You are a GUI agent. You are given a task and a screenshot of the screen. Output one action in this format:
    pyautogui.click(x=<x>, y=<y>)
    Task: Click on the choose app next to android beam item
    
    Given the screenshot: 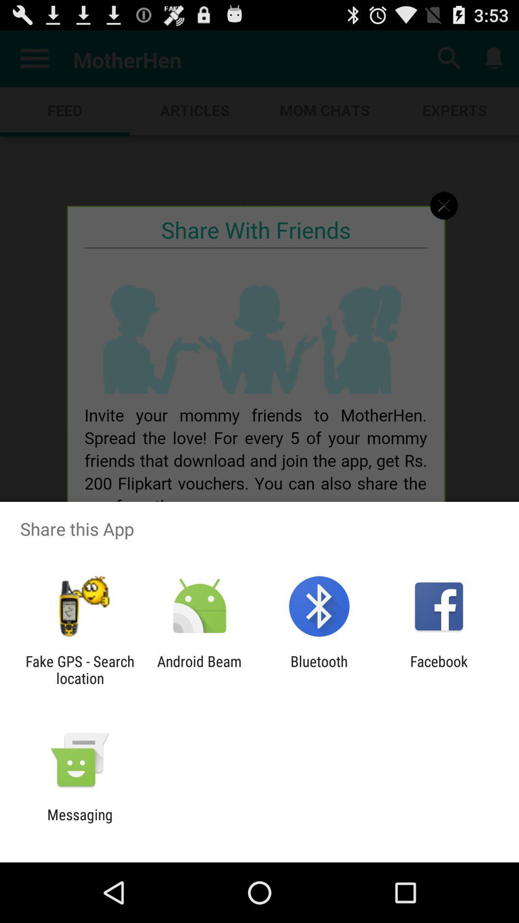 What is the action you would take?
    pyautogui.click(x=80, y=670)
    